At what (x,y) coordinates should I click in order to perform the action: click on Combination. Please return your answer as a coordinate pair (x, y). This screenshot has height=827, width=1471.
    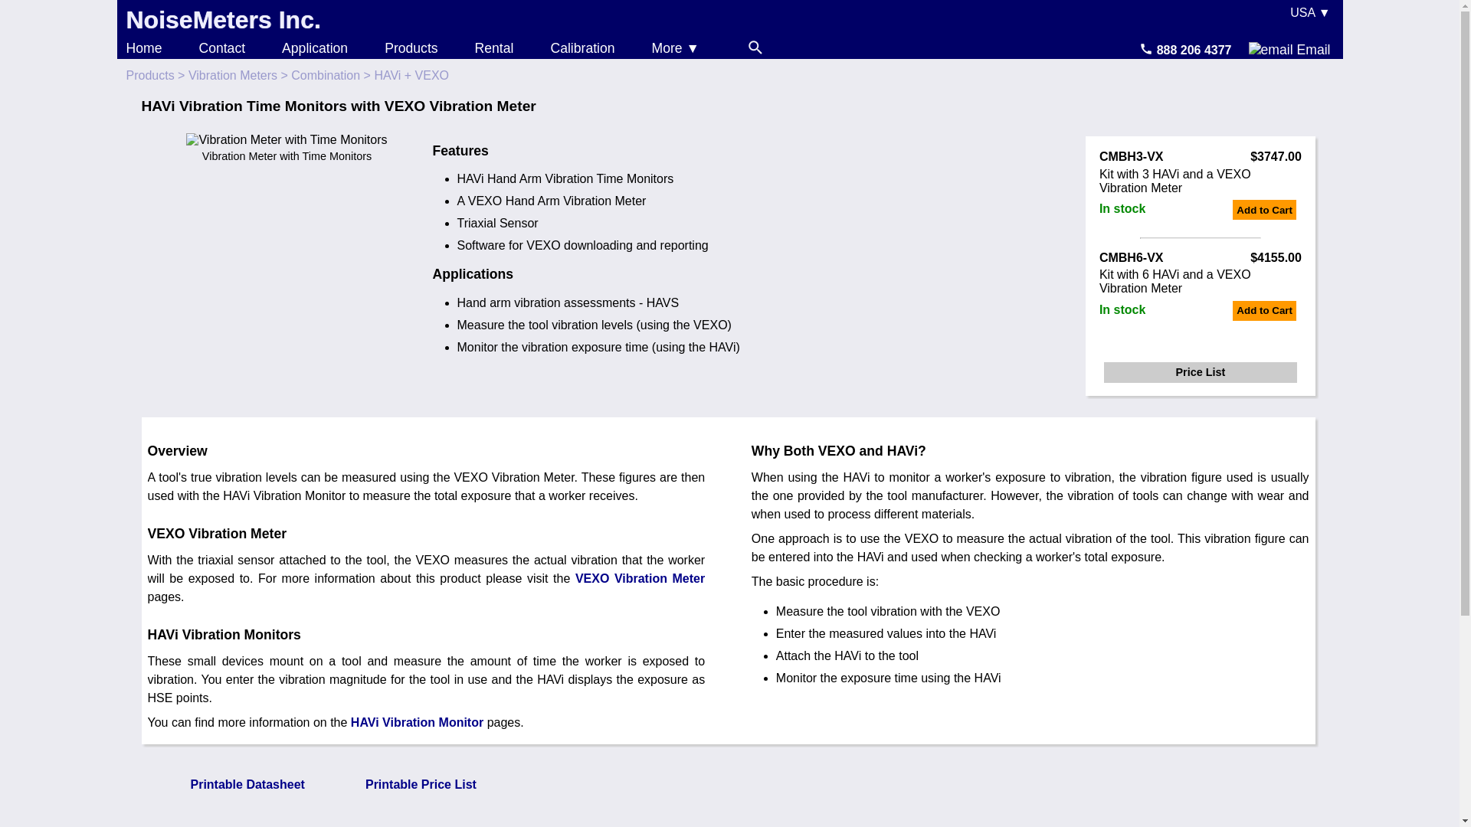
    Looking at the image, I should click on (326, 75).